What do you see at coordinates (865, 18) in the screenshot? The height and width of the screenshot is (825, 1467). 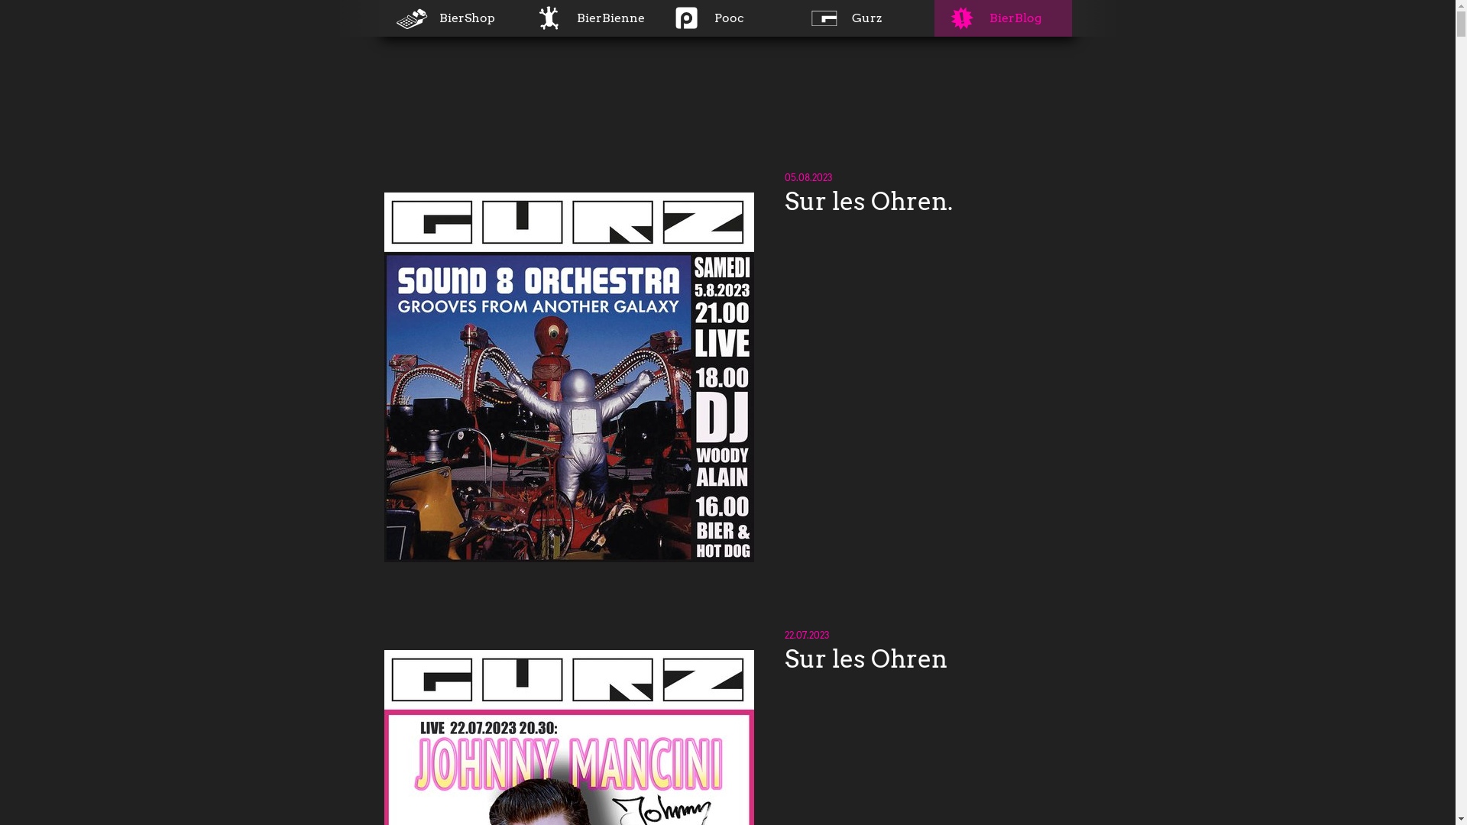 I see `Gurz` at bounding box center [865, 18].